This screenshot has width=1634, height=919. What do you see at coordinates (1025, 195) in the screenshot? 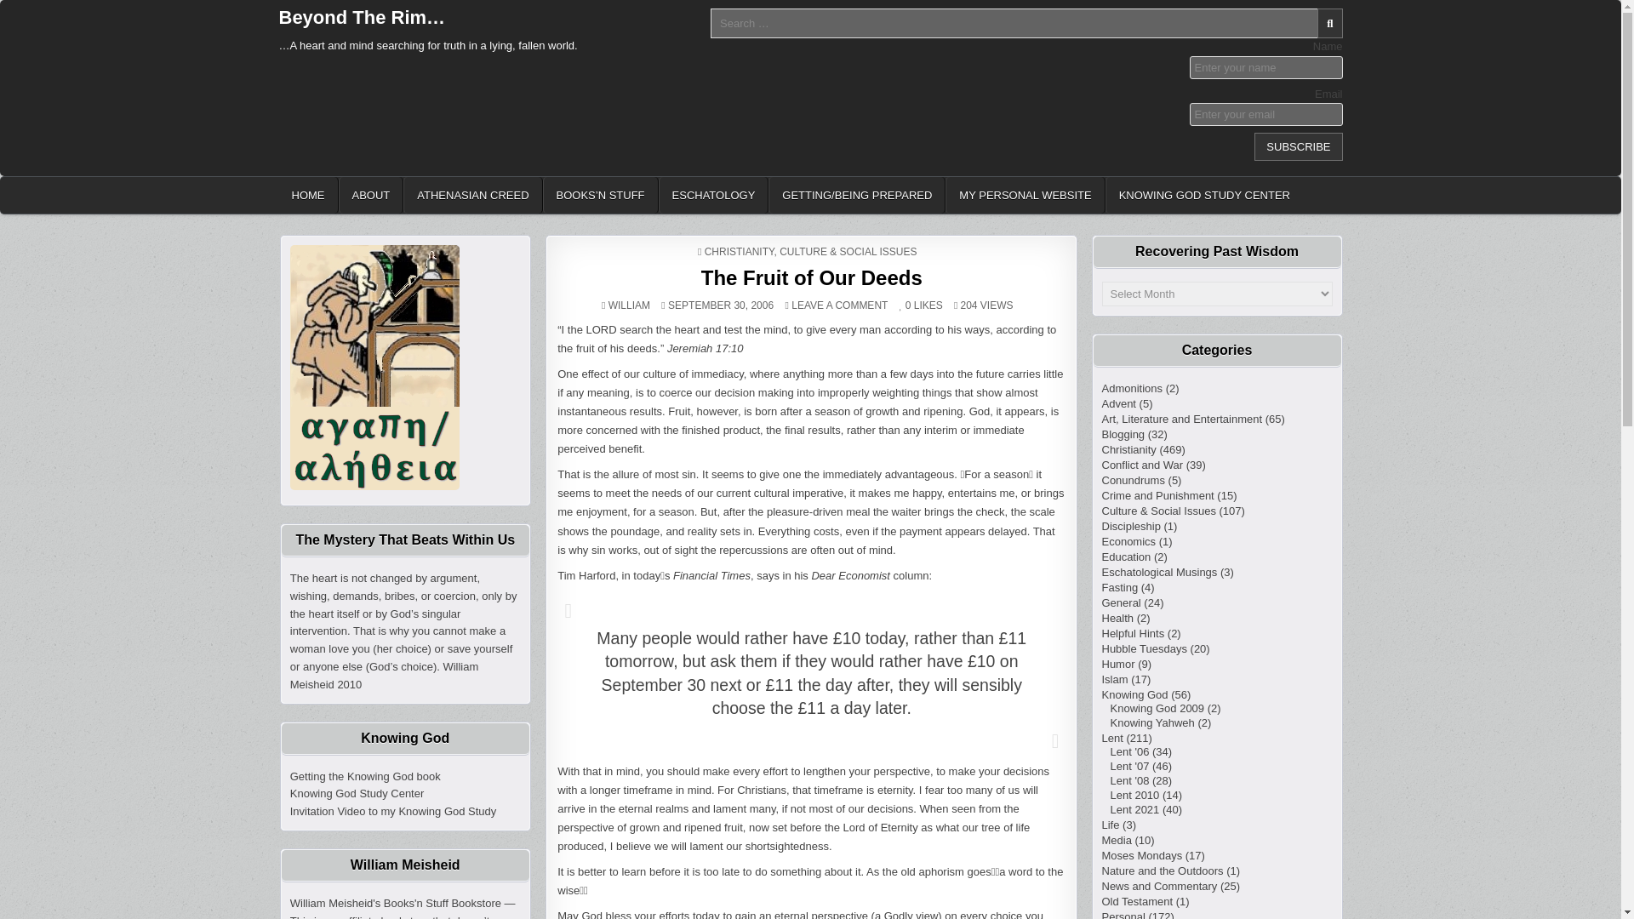
I see `The Fruit of Our Deeds` at bounding box center [1025, 195].